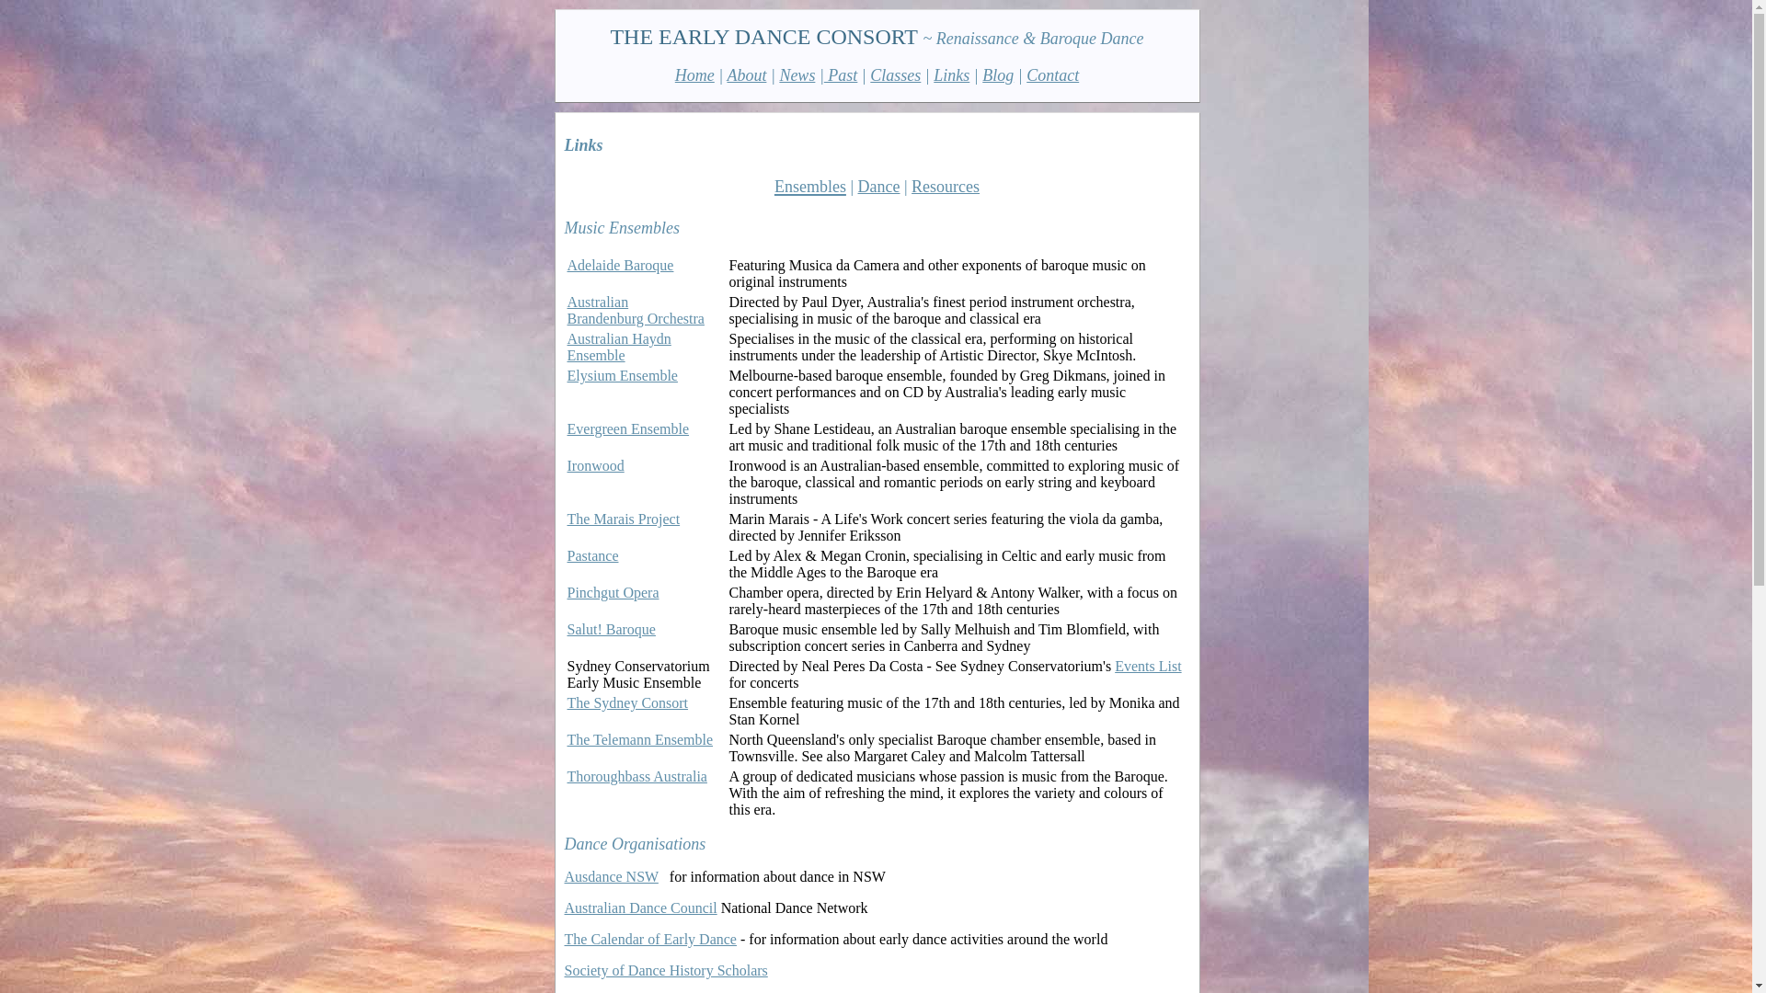  I want to click on Society of Dance History Scholars, so click(666, 971).